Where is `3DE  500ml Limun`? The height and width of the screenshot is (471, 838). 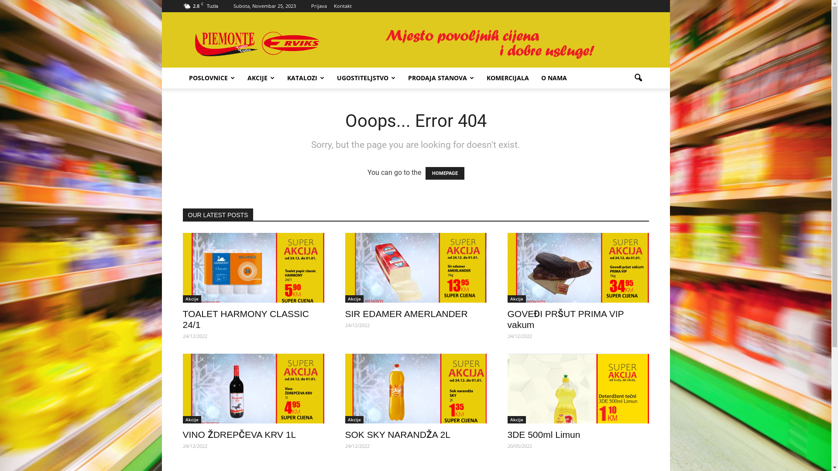
3DE  500ml Limun is located at coordinates (578, 389).